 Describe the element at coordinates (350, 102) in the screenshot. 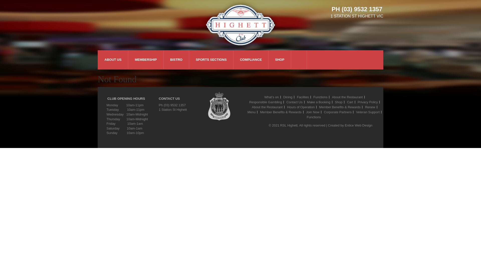

I see `Cart` at that location.